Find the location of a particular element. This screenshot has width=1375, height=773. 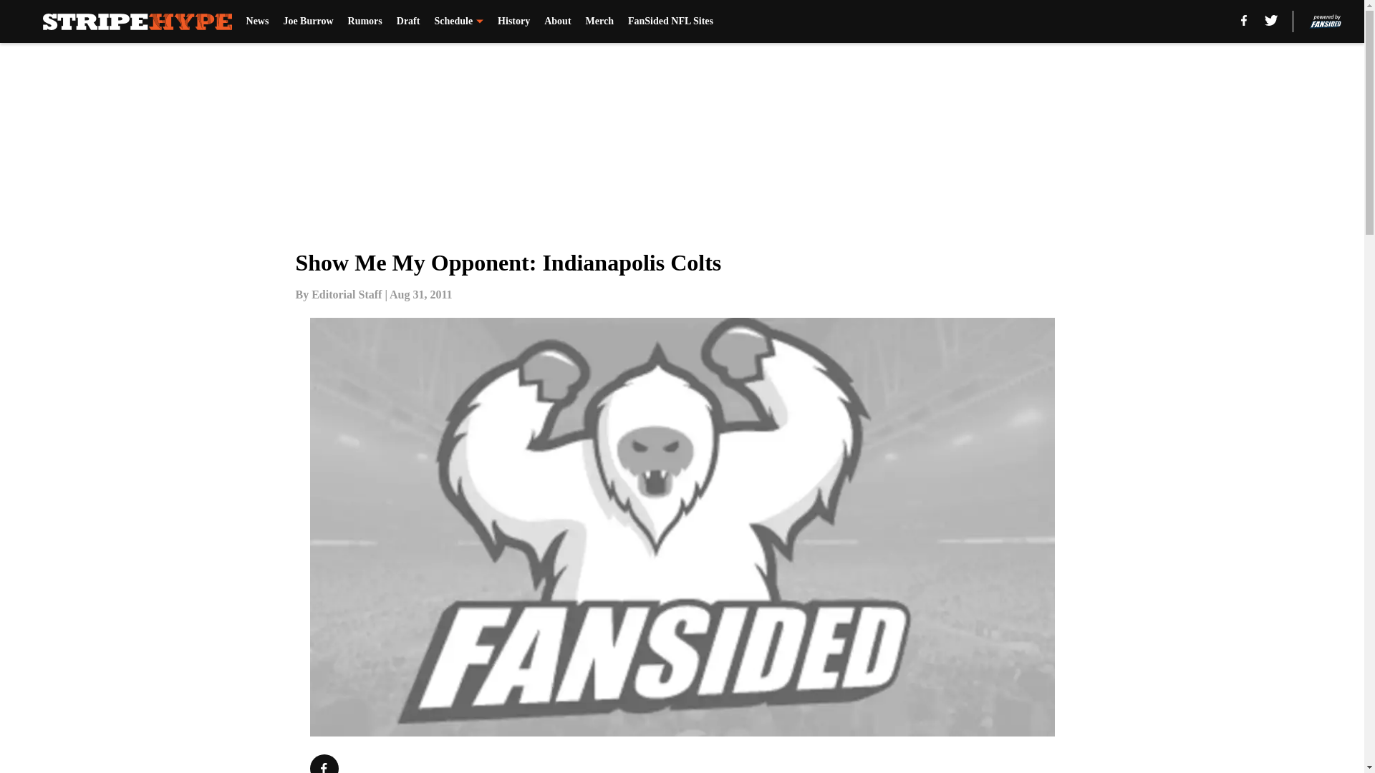

About is located at coordinates (557, 21).